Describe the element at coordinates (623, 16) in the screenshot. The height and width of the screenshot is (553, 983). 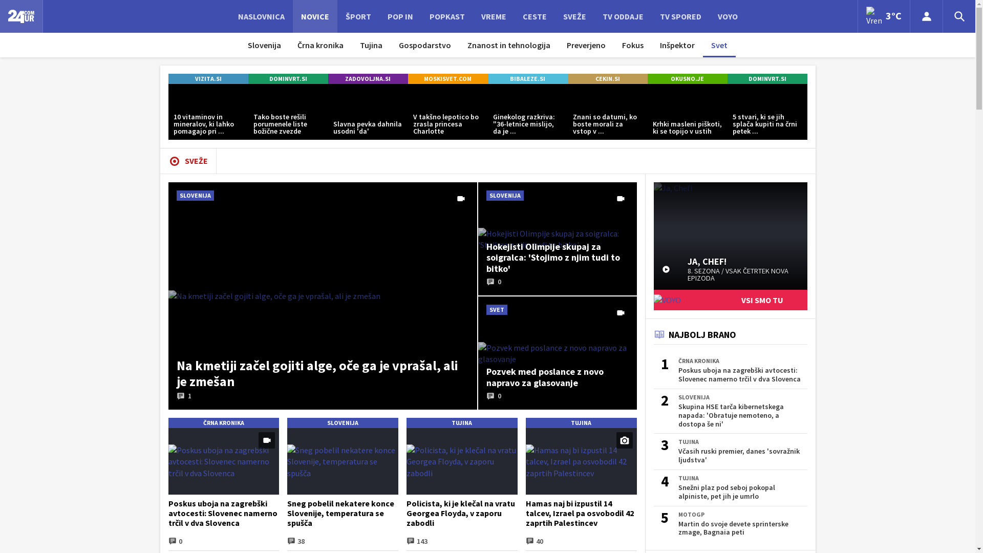
I see `TV ODDAJE` at that location.